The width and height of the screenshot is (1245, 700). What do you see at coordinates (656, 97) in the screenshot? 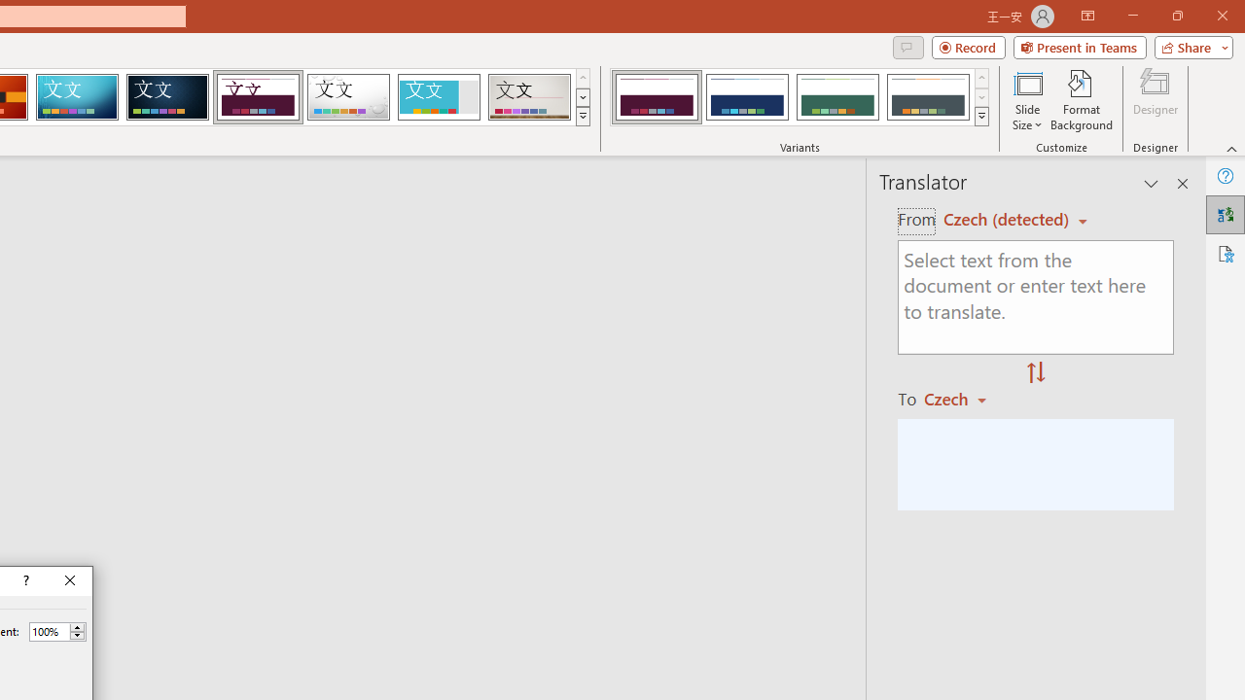
I see `Dividend Variant 1` at bounding box center [656, 97].